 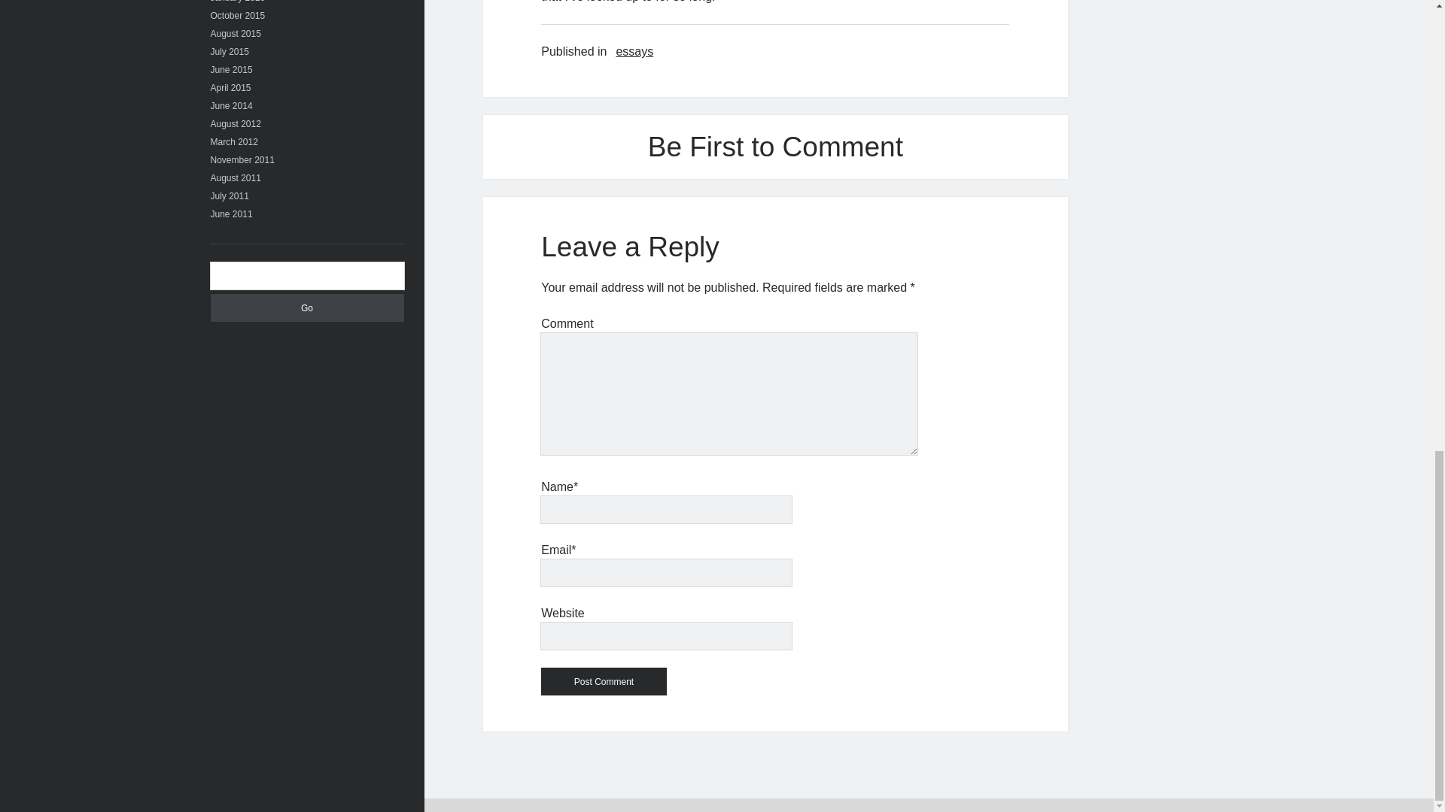 What do you see at coordinates (232, 70) in the screenshot?
I see `June 2015` at bounding box center [232, 70].